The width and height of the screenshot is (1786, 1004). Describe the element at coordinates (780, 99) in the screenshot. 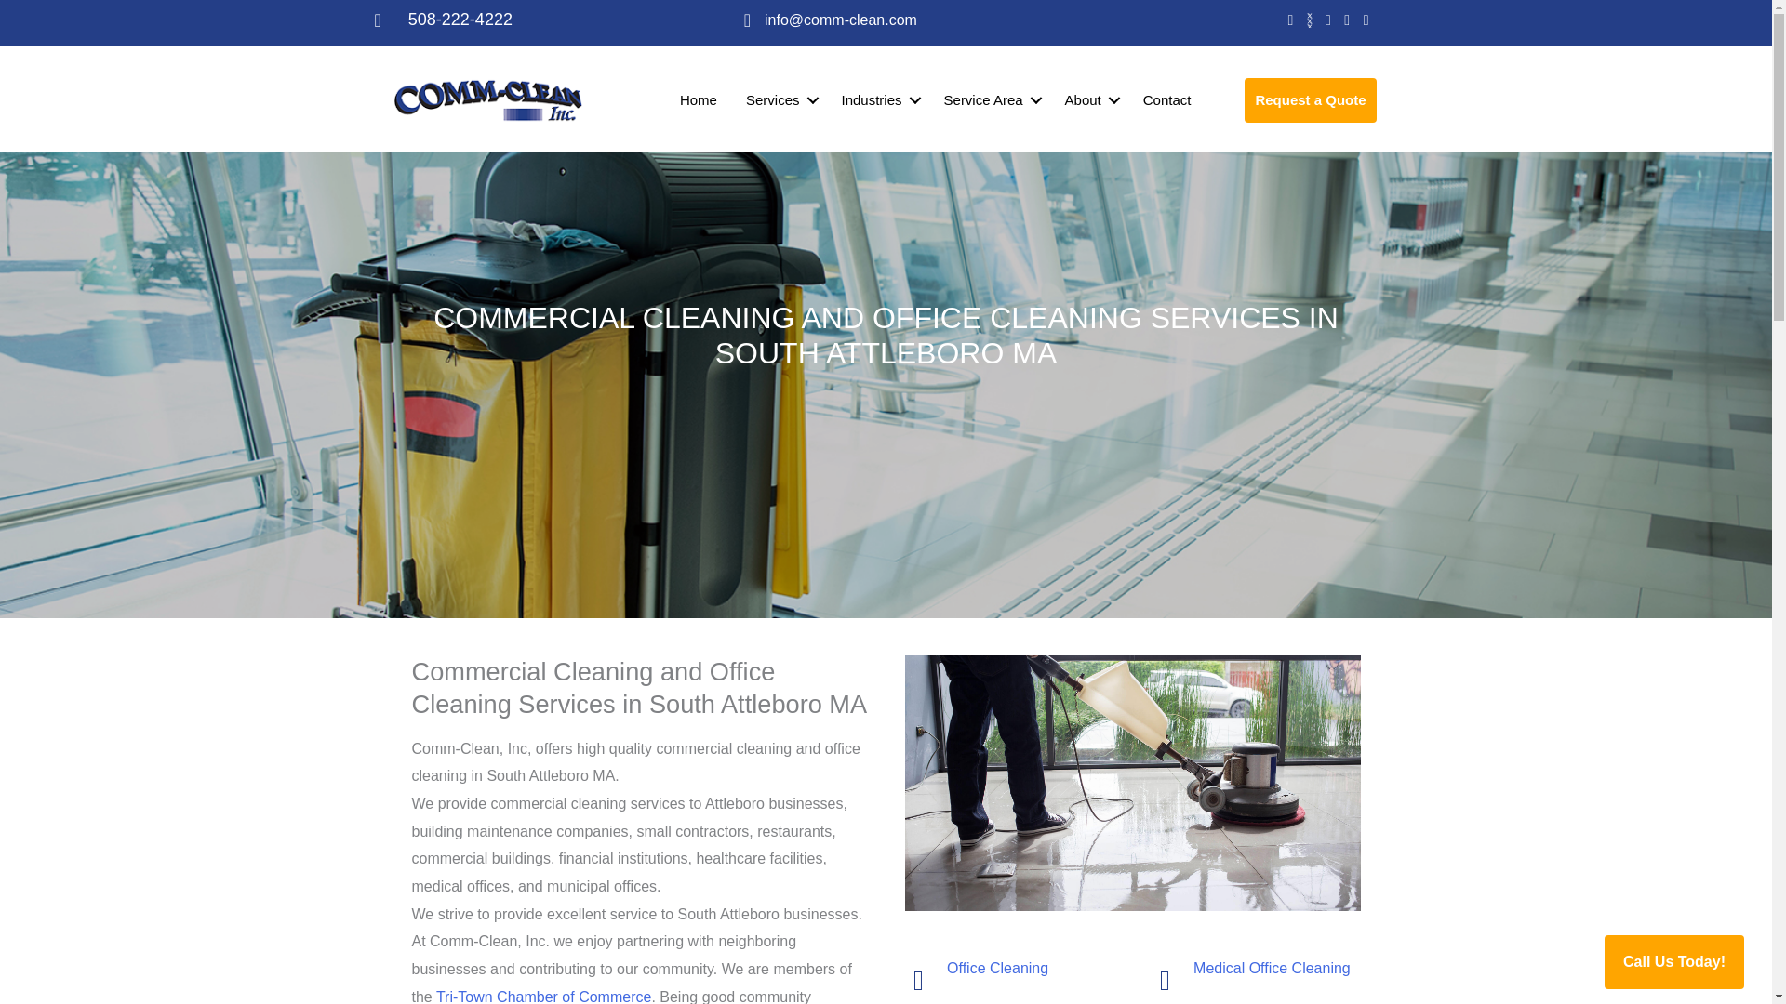

I see `Services` at that location.